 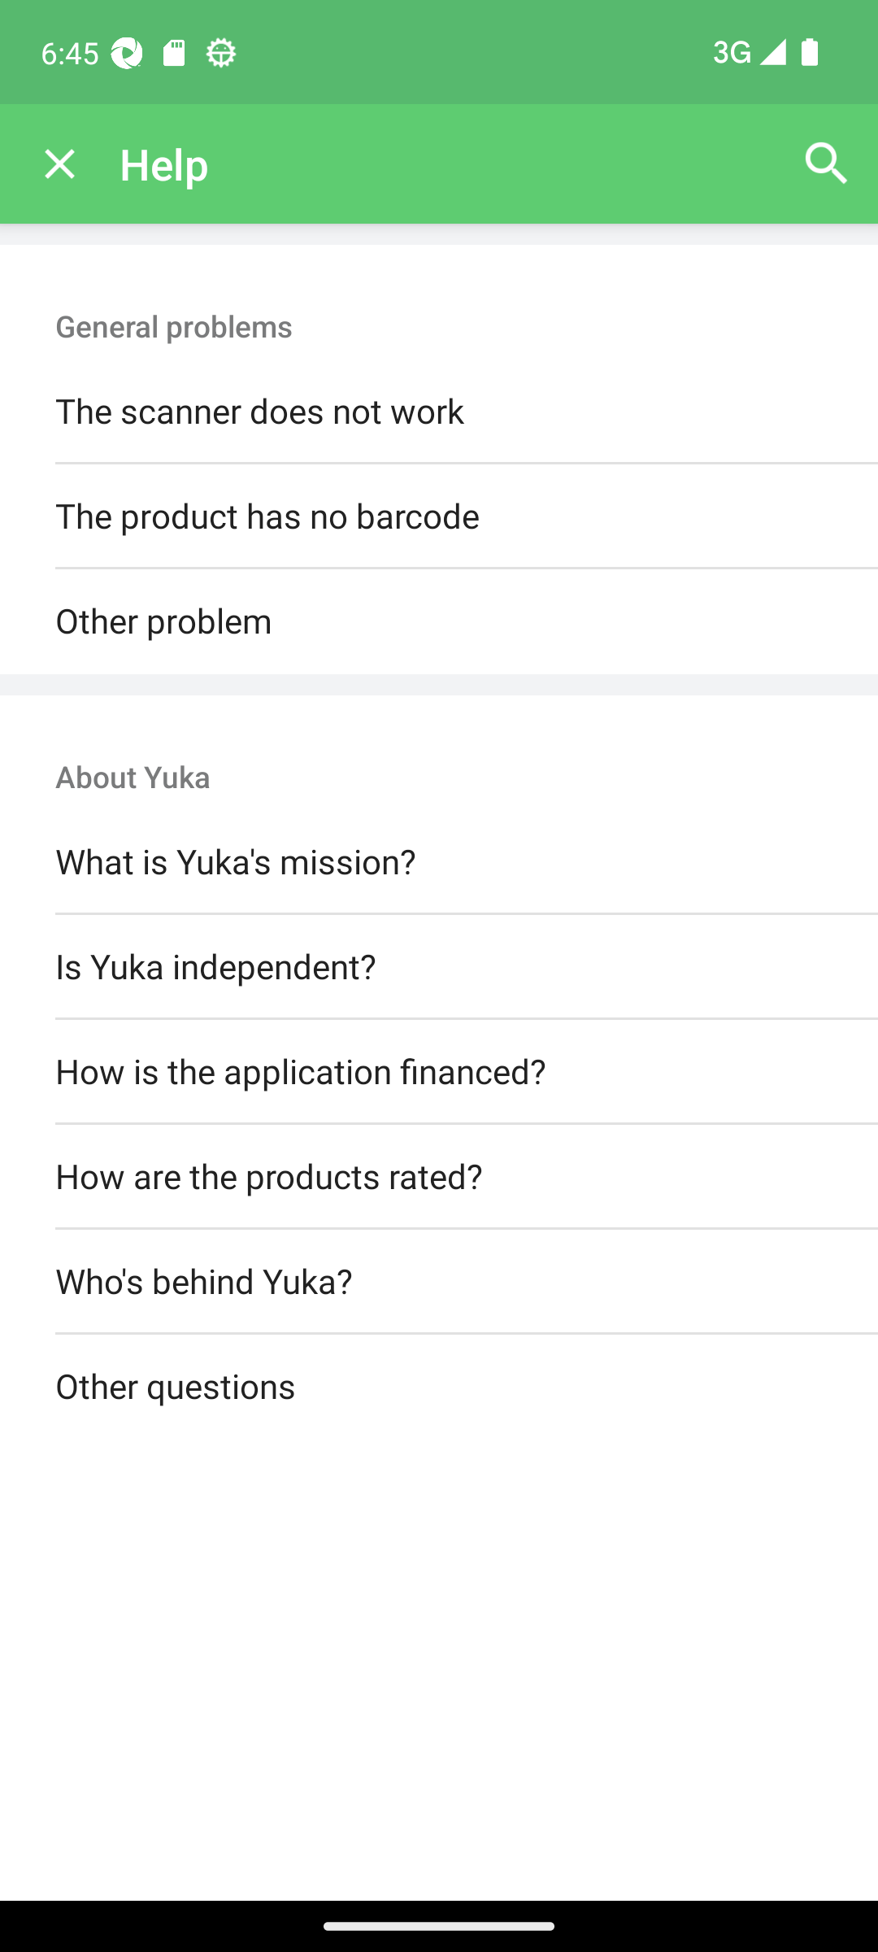 What do you see at coordinates (439, 1388) in the screenshot?
I see `Other questions` at bounding box center [439, 1388].